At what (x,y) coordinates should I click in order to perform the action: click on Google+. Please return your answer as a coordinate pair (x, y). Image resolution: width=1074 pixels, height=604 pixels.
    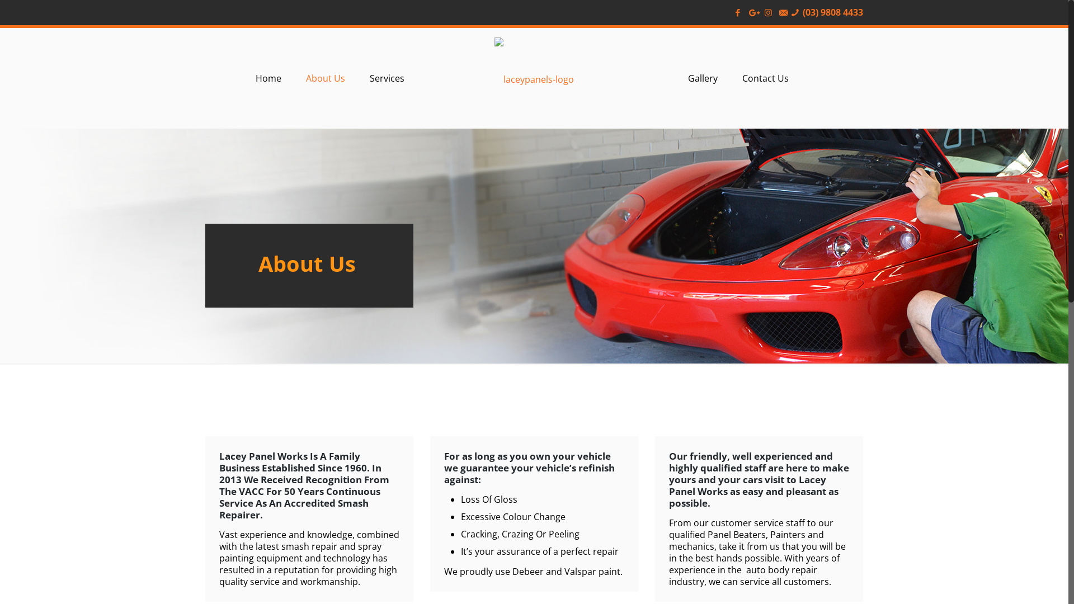
    Looking at the image, I should click on (753, 12).